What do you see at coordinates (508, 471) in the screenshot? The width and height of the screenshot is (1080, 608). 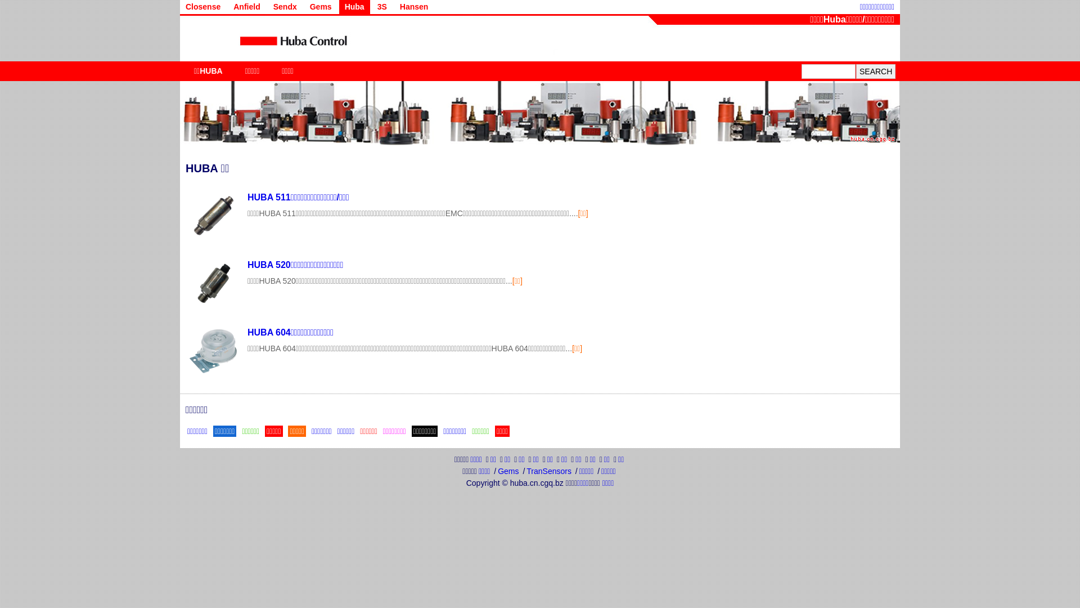 I see `Gems` at bounding box center [508, 471].